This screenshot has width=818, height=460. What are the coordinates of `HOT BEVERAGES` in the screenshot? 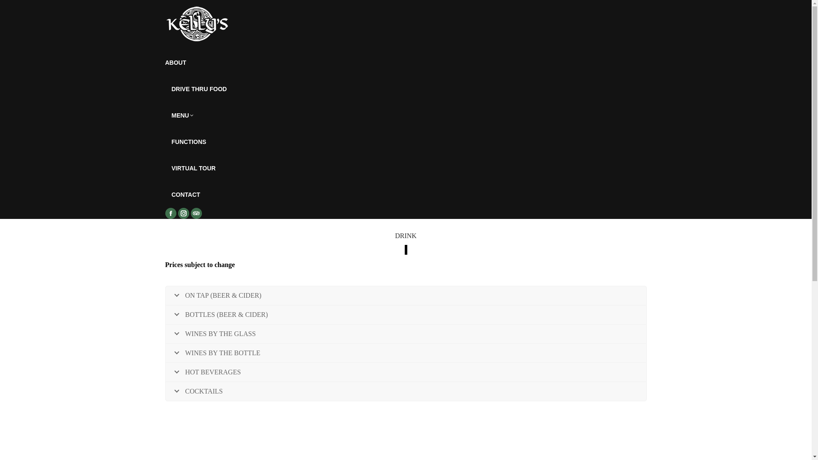 It's located at (406, 372).